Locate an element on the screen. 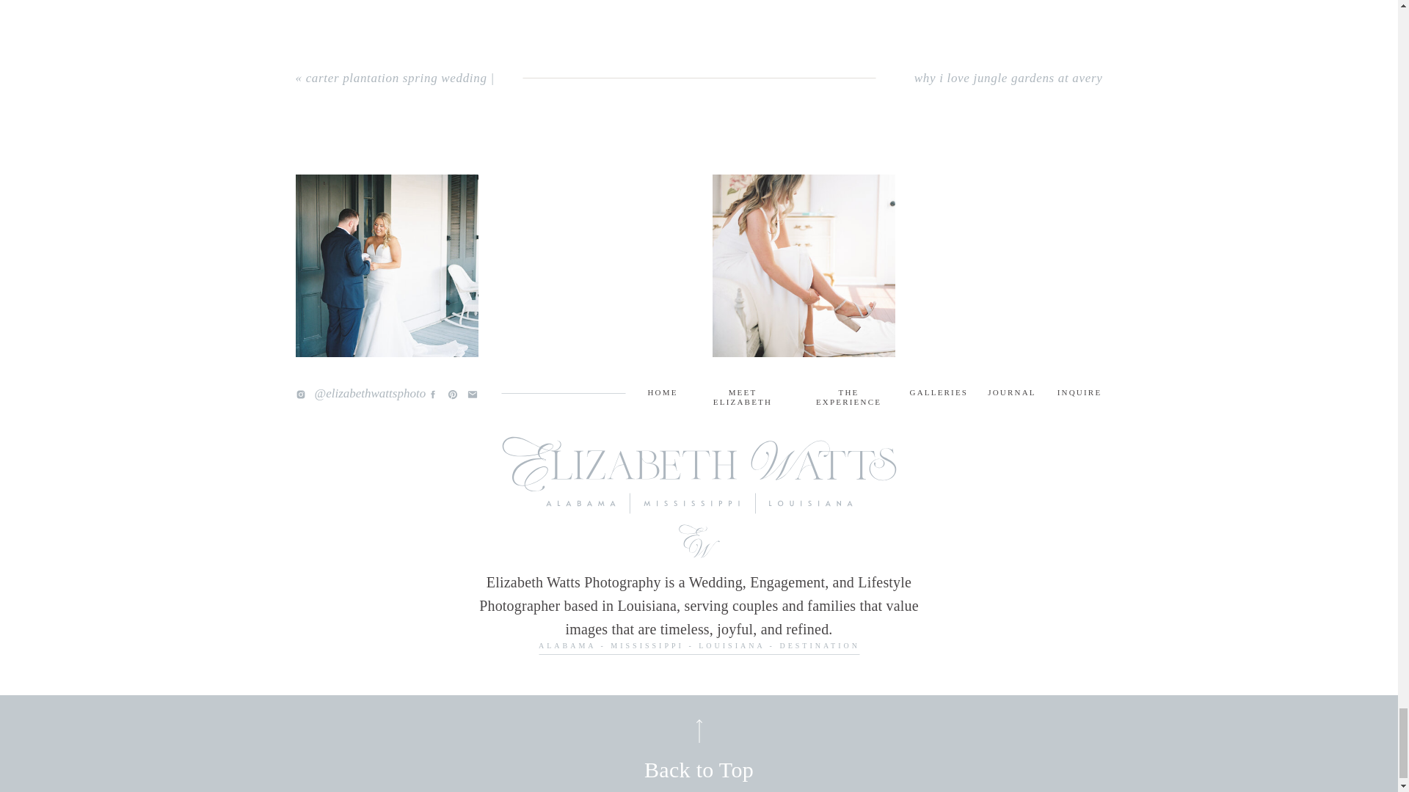 The height and width of the screenshot is (792, 1409). JOURNAL is located at coordinates (1013, 395).